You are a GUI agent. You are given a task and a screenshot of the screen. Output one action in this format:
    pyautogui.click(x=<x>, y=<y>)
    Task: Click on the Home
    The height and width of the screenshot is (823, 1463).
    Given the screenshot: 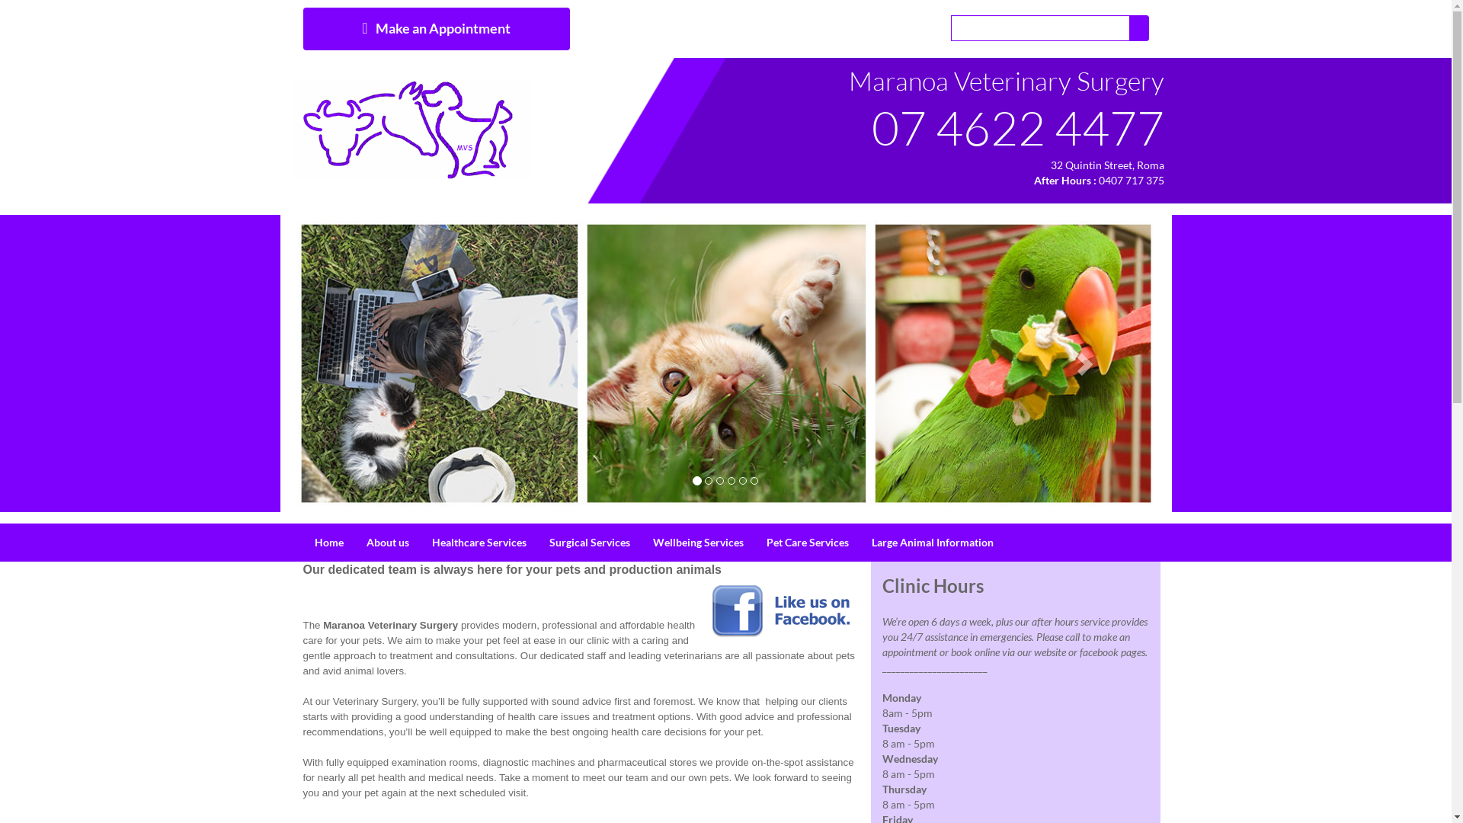 What is the action you would take?
    pyautogui.click(x=329, y=543)
    